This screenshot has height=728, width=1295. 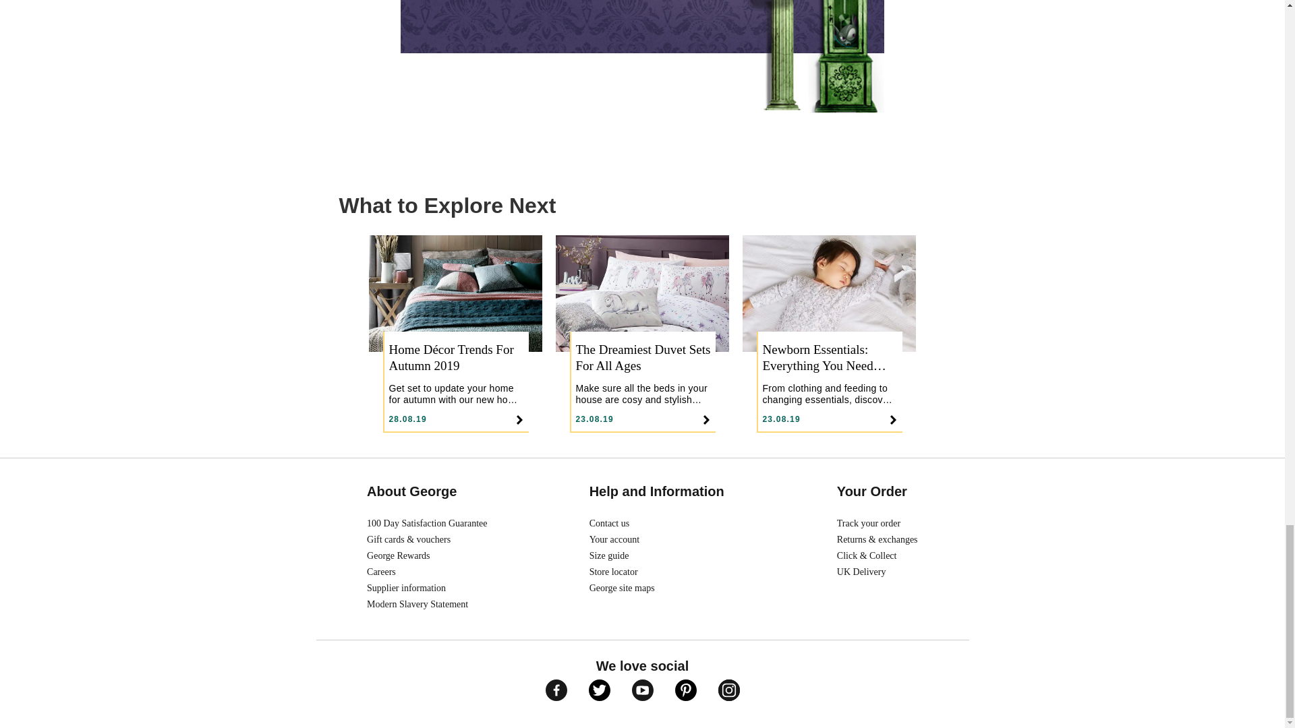 What do you see at coordinates (662, 540) in the screenshot?
I see `Your account` at bounding box center [662, 540].